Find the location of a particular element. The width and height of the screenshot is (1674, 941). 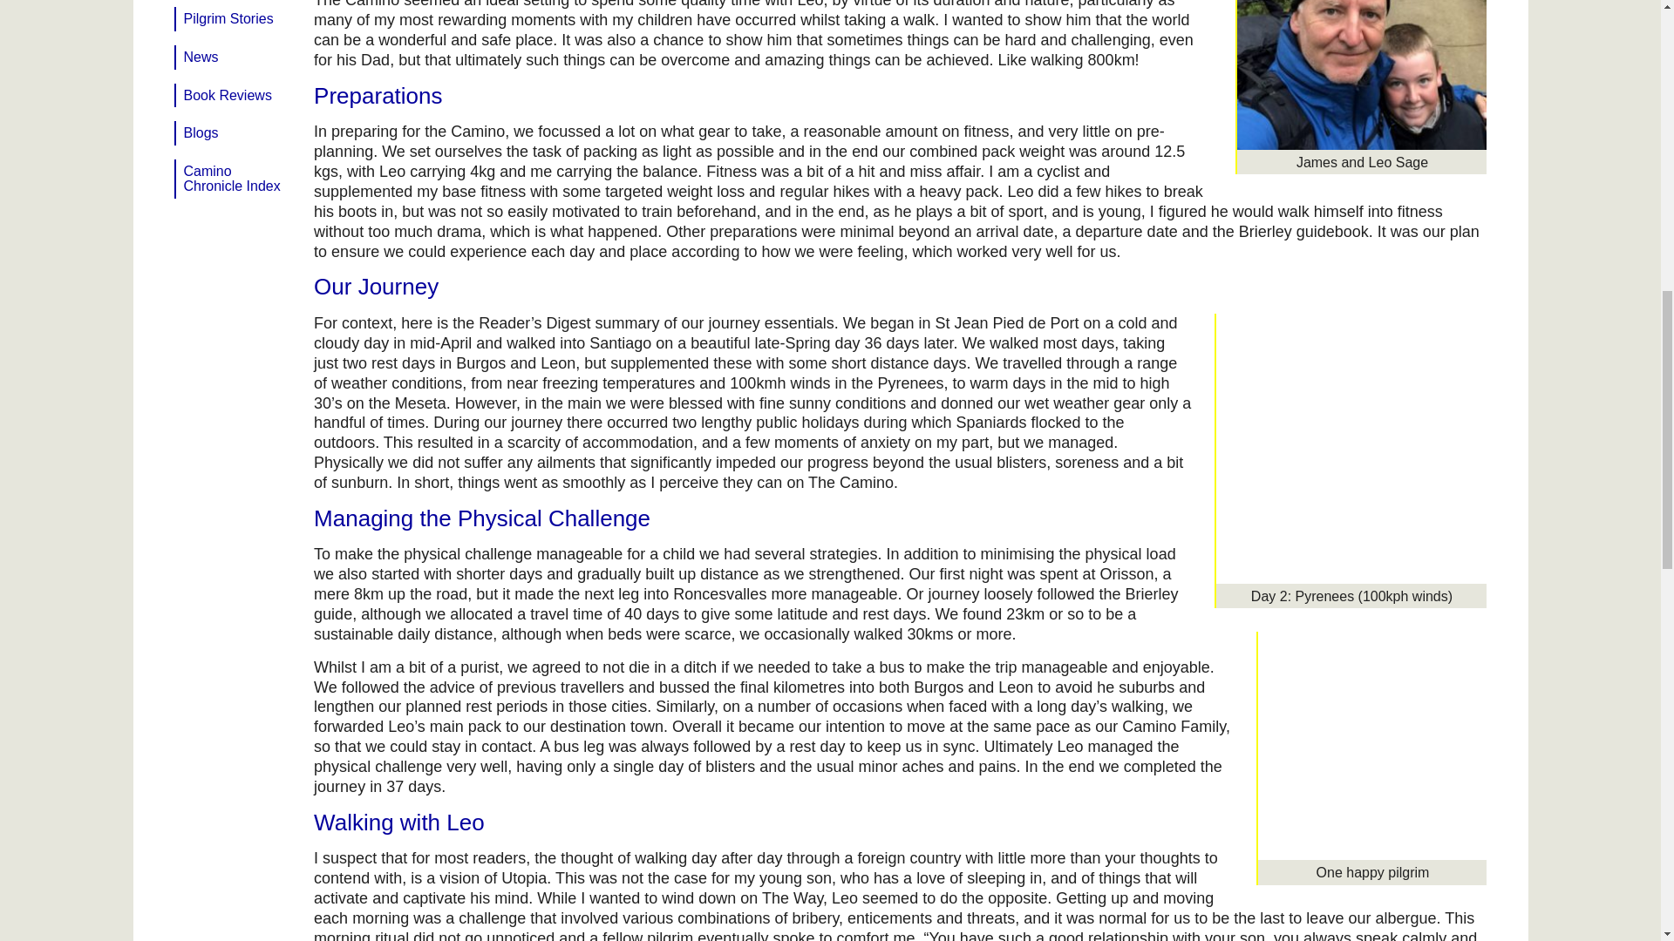

Camino Chronicle Index is located at coordinates (236, 178).